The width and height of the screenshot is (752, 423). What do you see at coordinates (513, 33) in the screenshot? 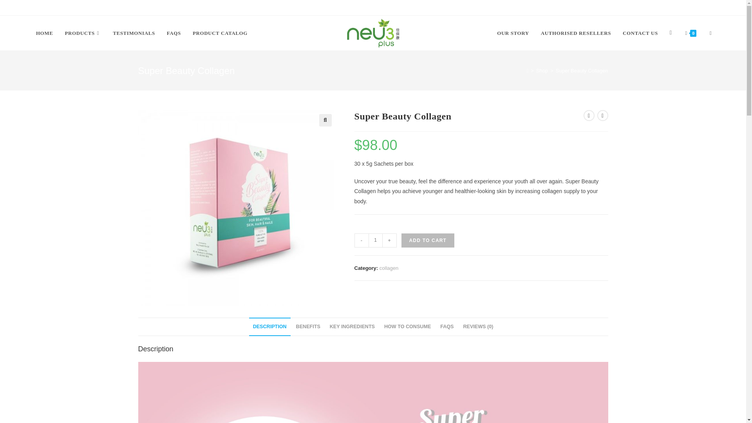
I see `OUR STORY` at bounding box center [513, 33].